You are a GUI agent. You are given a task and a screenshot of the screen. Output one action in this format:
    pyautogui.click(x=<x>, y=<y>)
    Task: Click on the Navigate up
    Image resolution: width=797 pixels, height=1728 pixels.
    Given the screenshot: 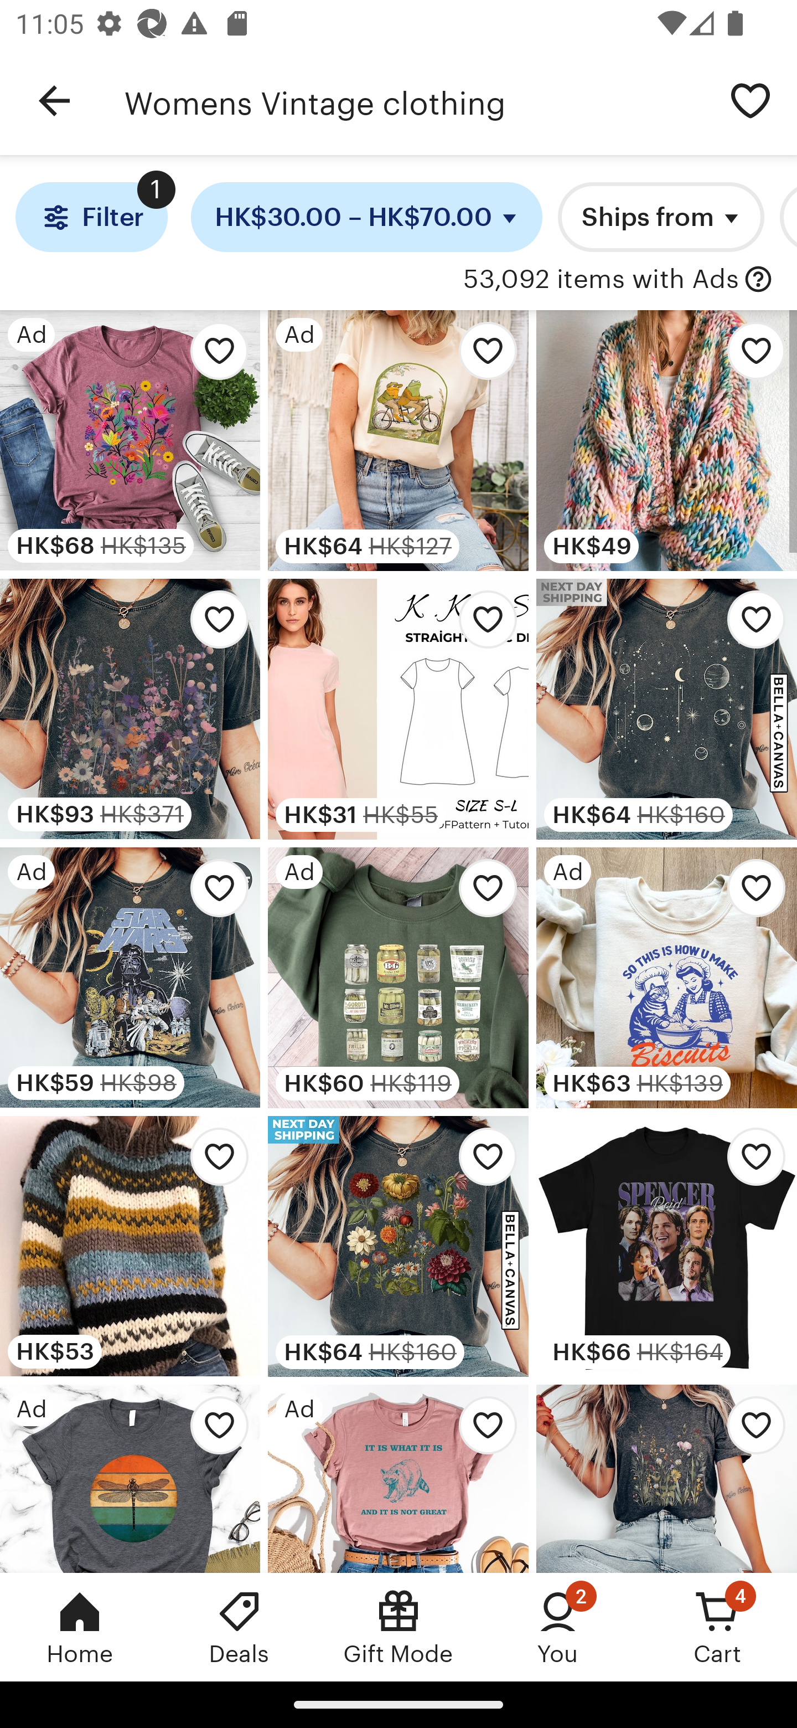 What is the action you would take?
    pyautogui.click(x=54, y=101)
    